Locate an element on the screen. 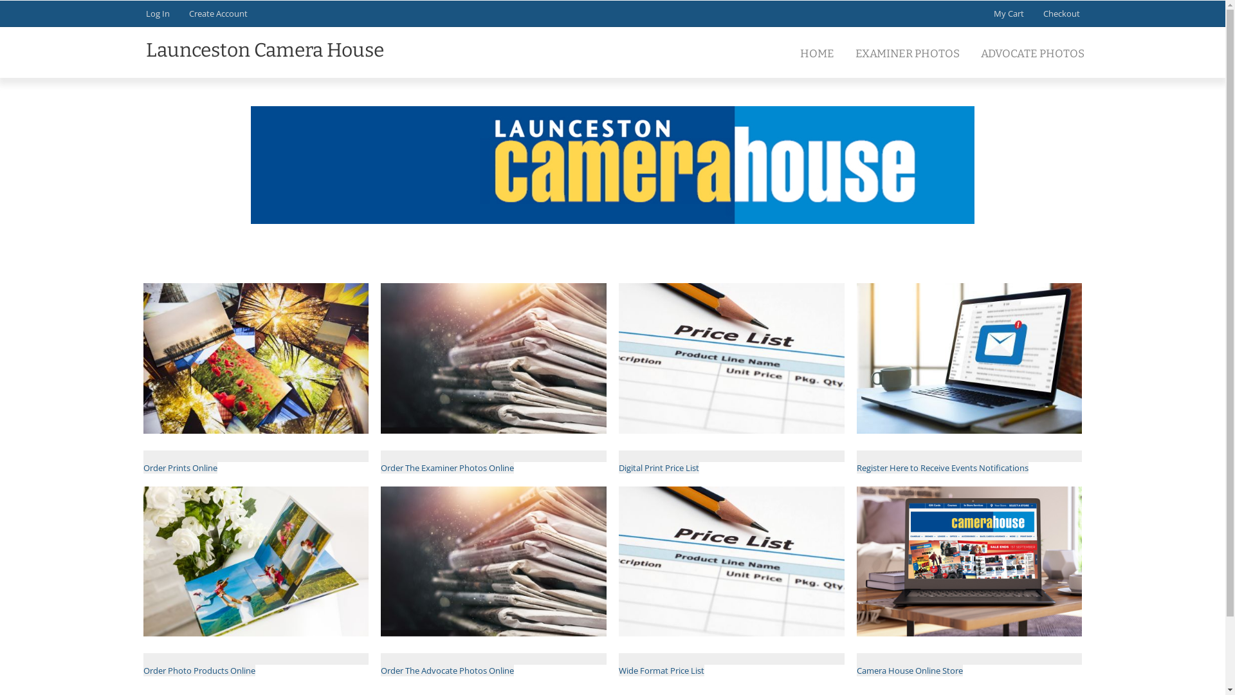 Image resolution: width=1235 pixels, height=695 pixels. Order Prints Online is located at coordinates (255, 462).